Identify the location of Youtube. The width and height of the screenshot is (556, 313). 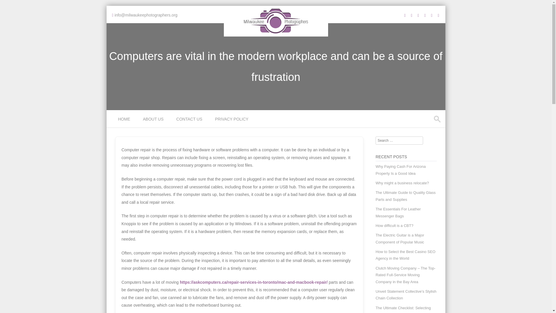
(412, 15).